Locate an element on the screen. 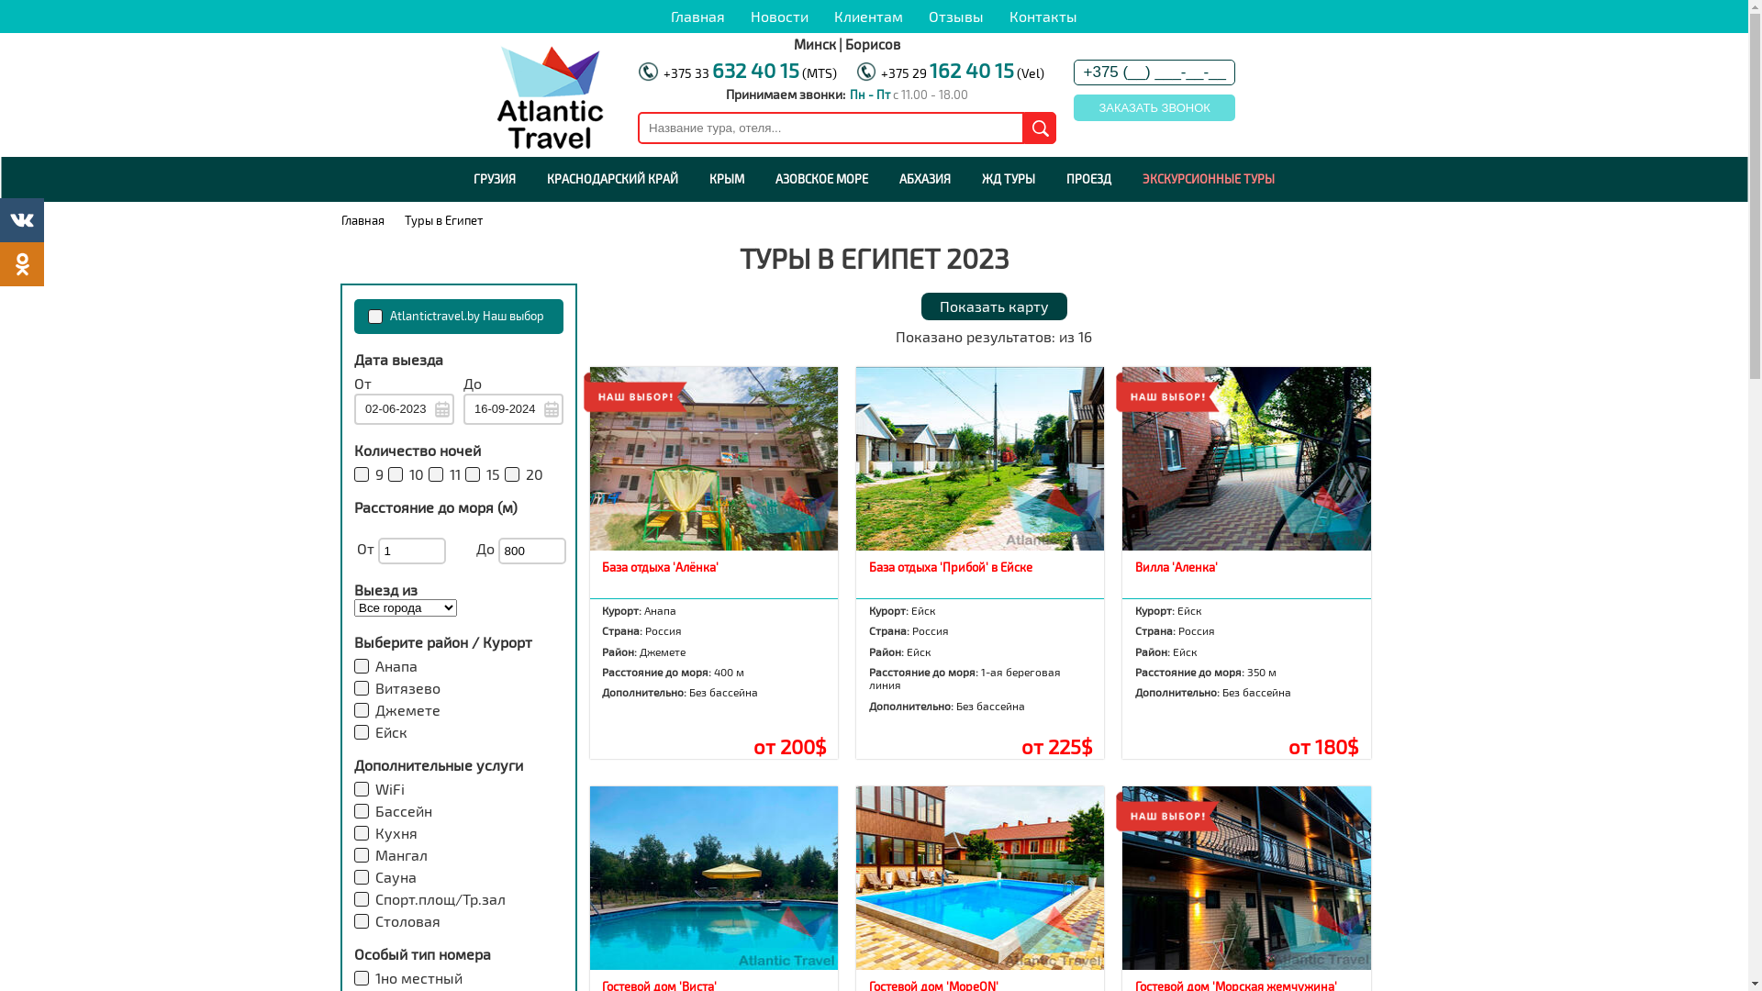  +375 33 632 40 15 (MTS) is located at coordinates (751, 73).